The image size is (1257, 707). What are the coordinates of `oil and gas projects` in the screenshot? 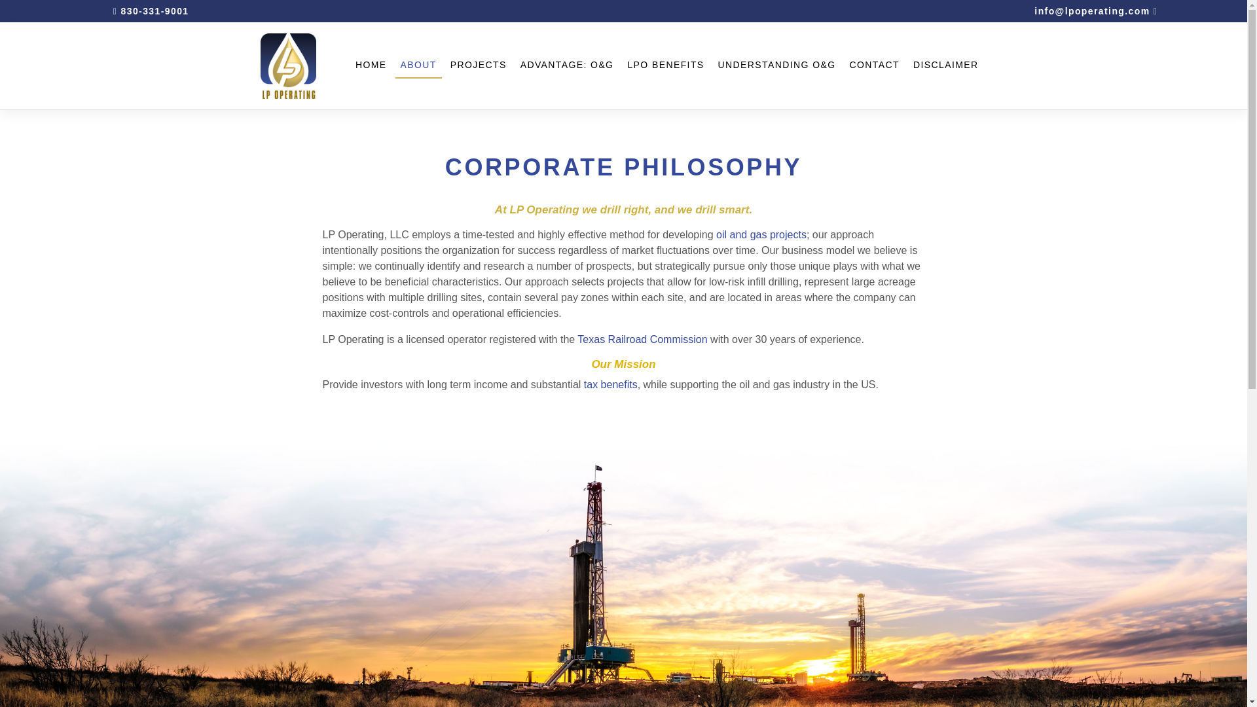 It's located at (761, 234).